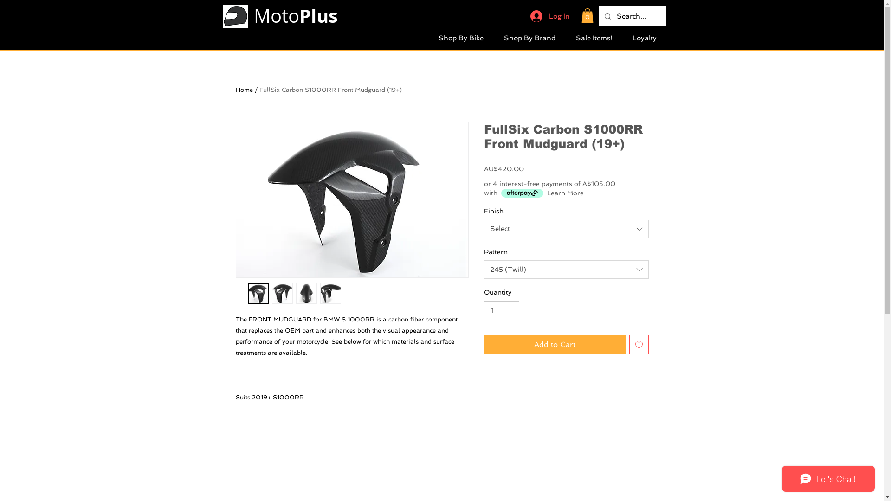  What do you see at coordinates (565, 193) in the screenshot?
I see `Learn More` at bounding box center [565, 193].